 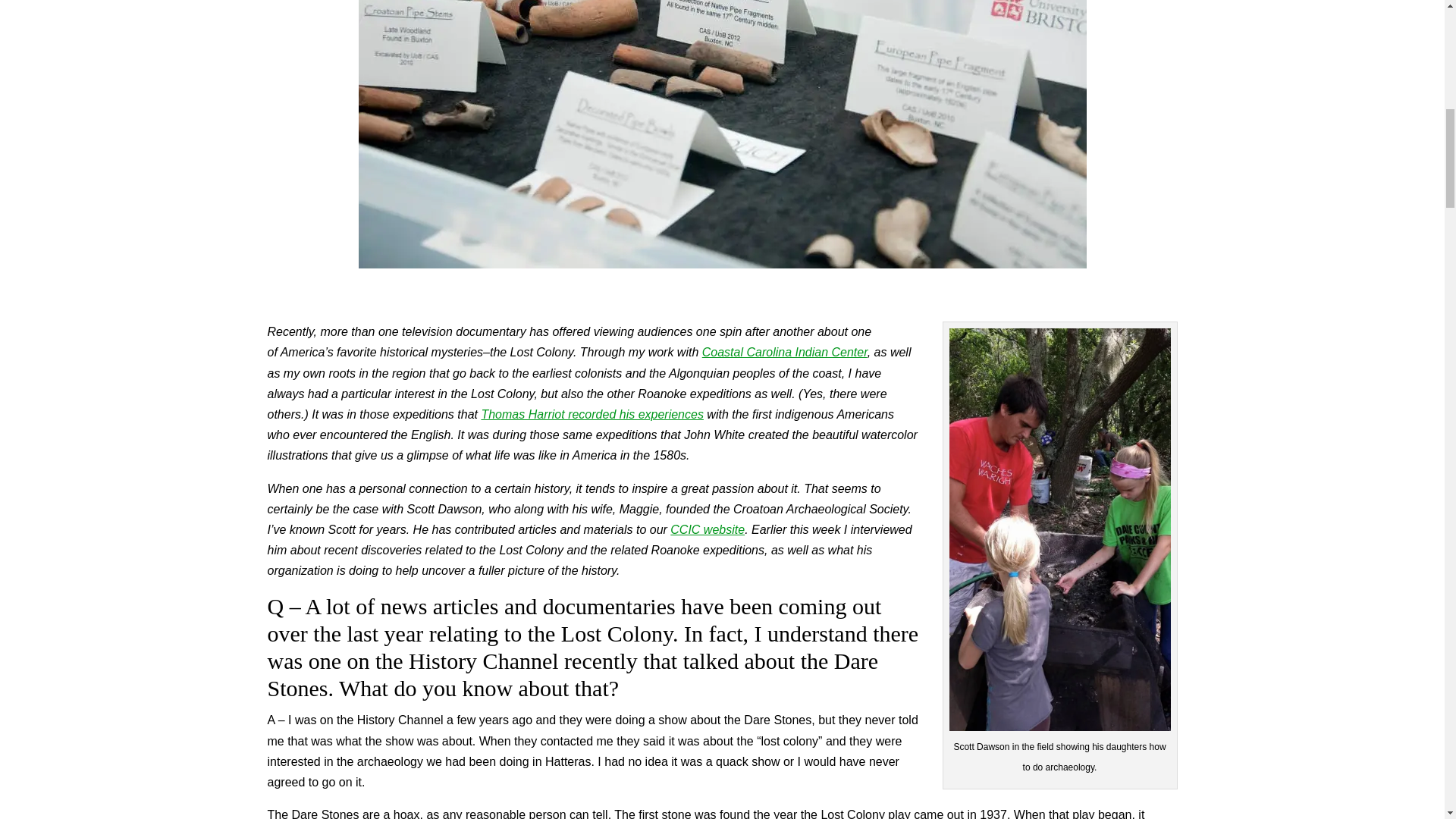 What do you see at coordinates (784, 352) in the screenshot?
I see `Coastal Carolina Indian Center` at bounding box center [784, 352].